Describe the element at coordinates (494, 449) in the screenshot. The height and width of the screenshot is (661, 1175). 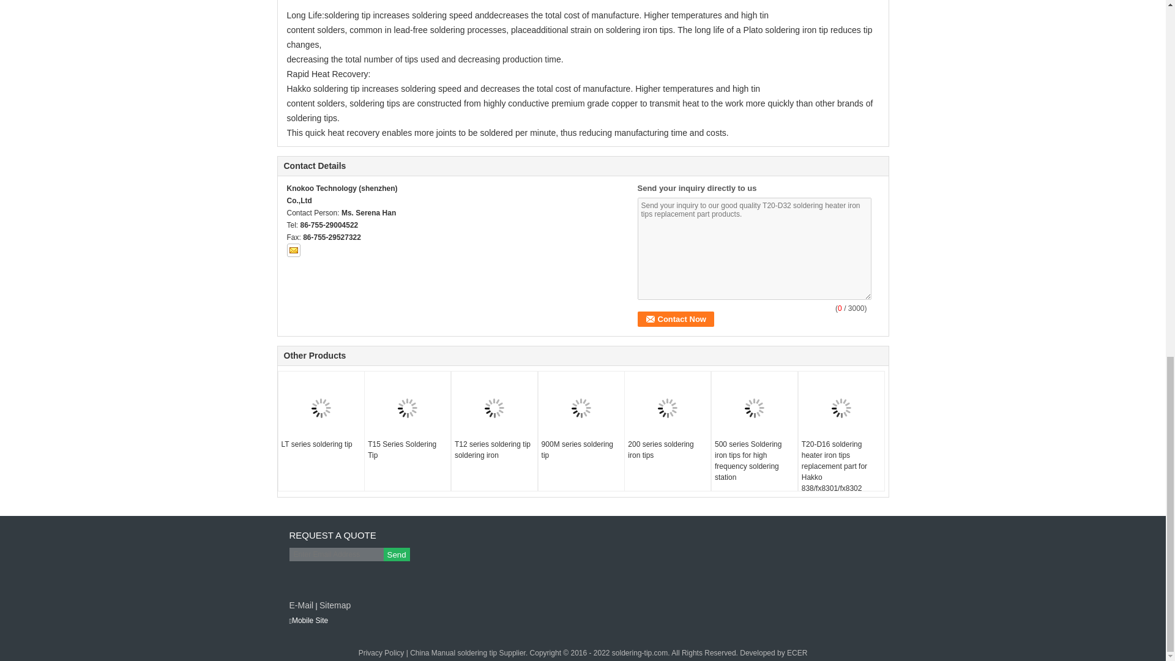
I see `T12 series soldering tip soldering iron` at that location.